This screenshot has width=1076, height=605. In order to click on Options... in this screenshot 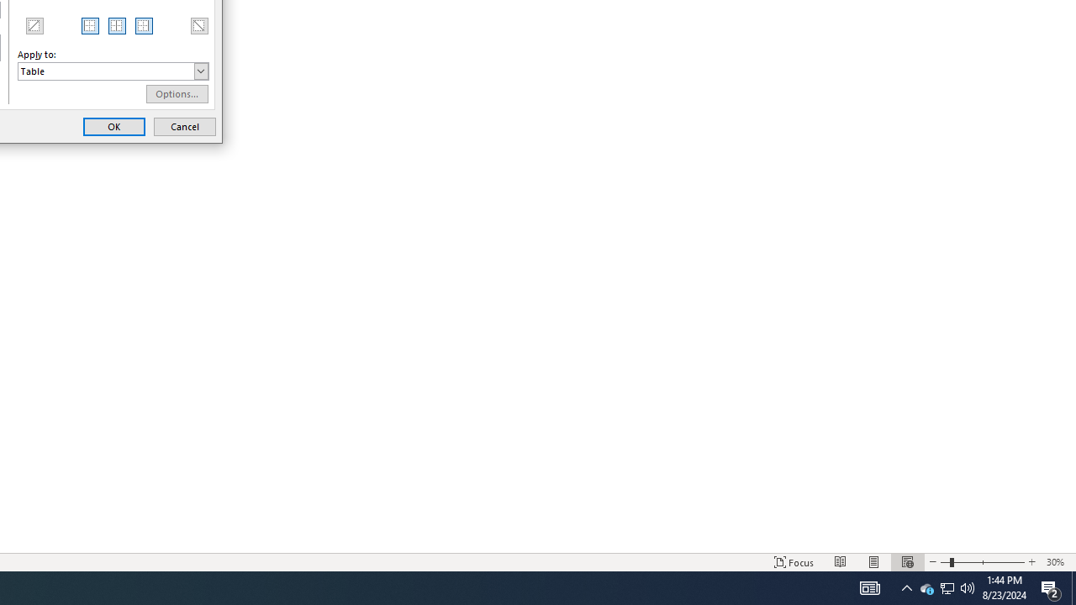, I will do `click(906, 588)`.